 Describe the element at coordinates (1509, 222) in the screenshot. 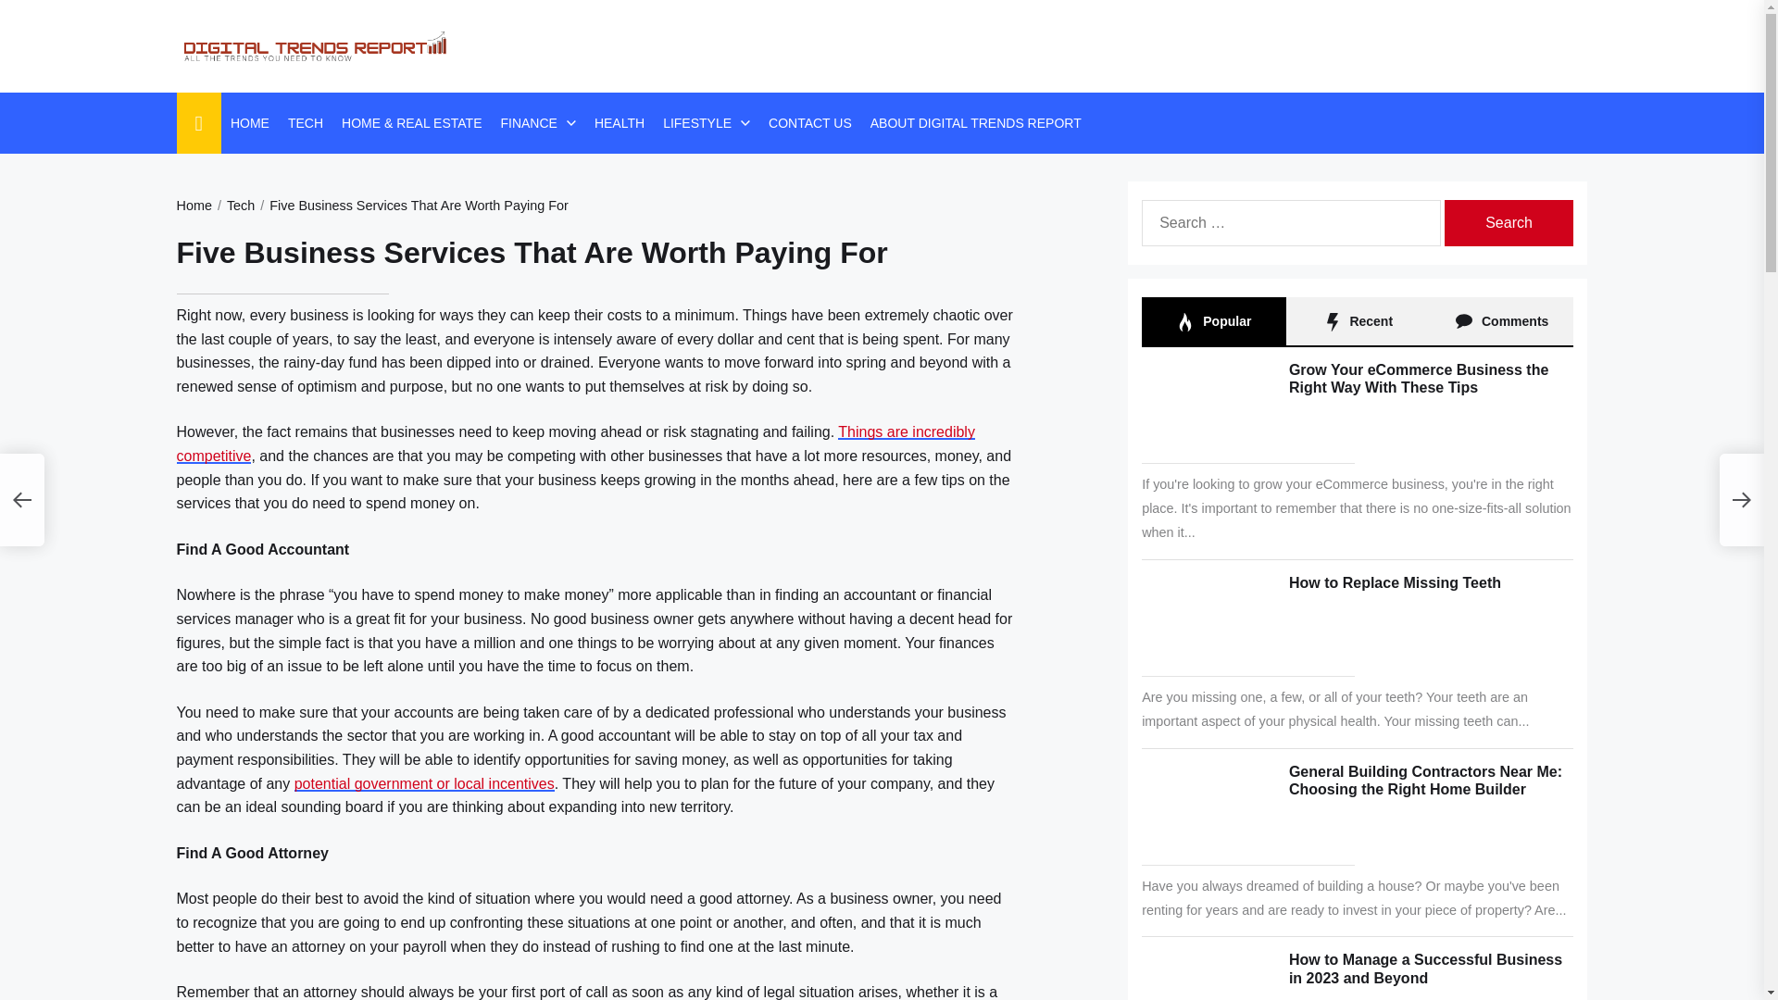

I see `Search` at that location.